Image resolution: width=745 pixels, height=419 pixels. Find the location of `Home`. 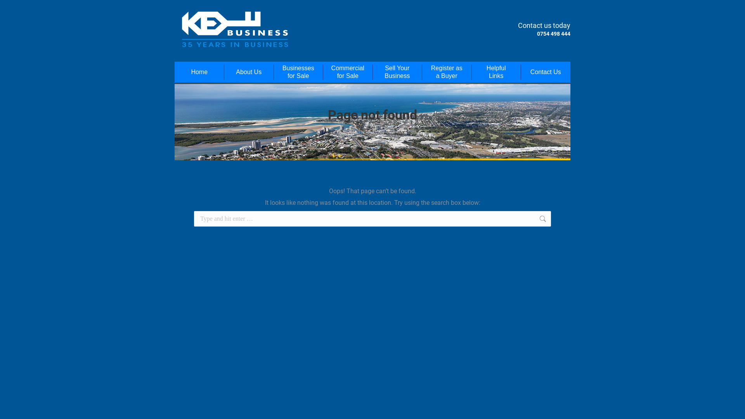

Home is located at coordinates (199, 72).